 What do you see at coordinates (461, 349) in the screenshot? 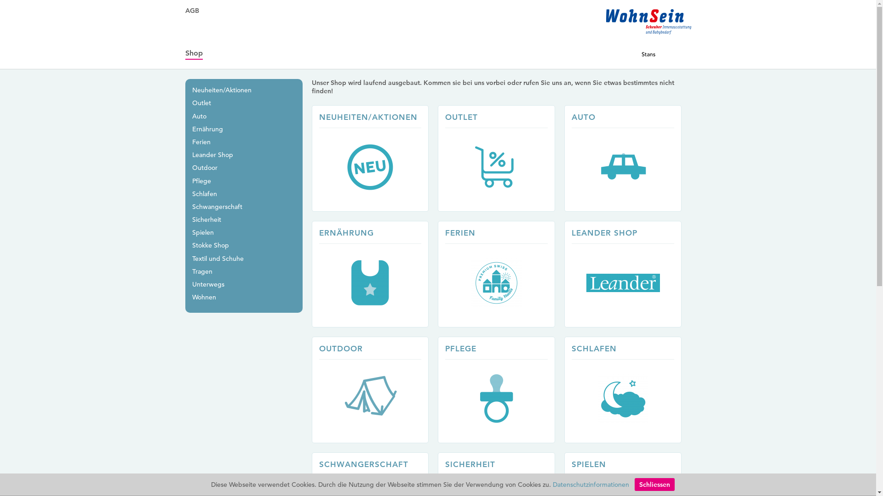
I see `PFLEGE` at bounding box center [461, 349].